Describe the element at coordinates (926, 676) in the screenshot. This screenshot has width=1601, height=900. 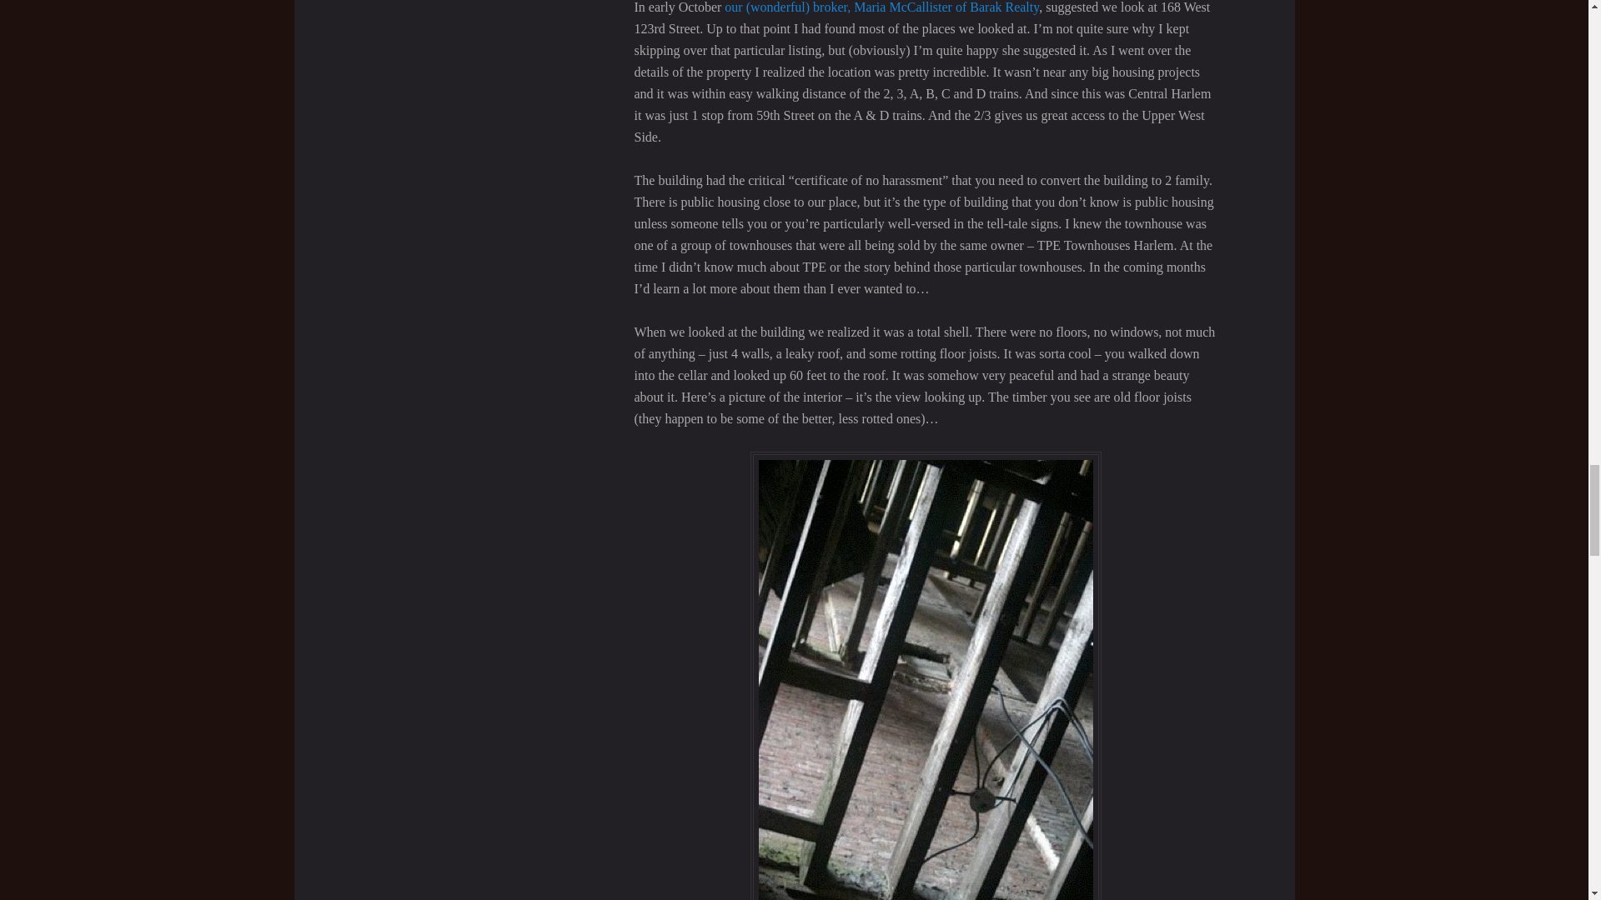
I see `Interior of a gutted townhouse shell in Harlem` at that location.